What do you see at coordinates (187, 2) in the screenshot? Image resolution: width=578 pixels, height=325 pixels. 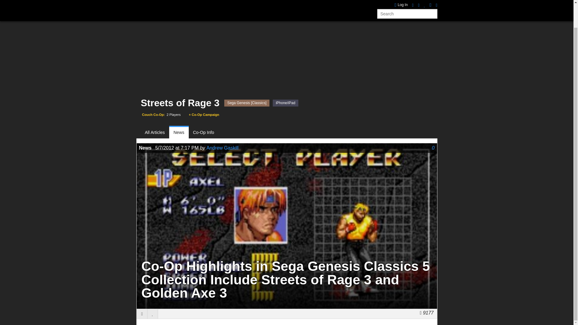 I see `News` at bounding box center [187, 2].